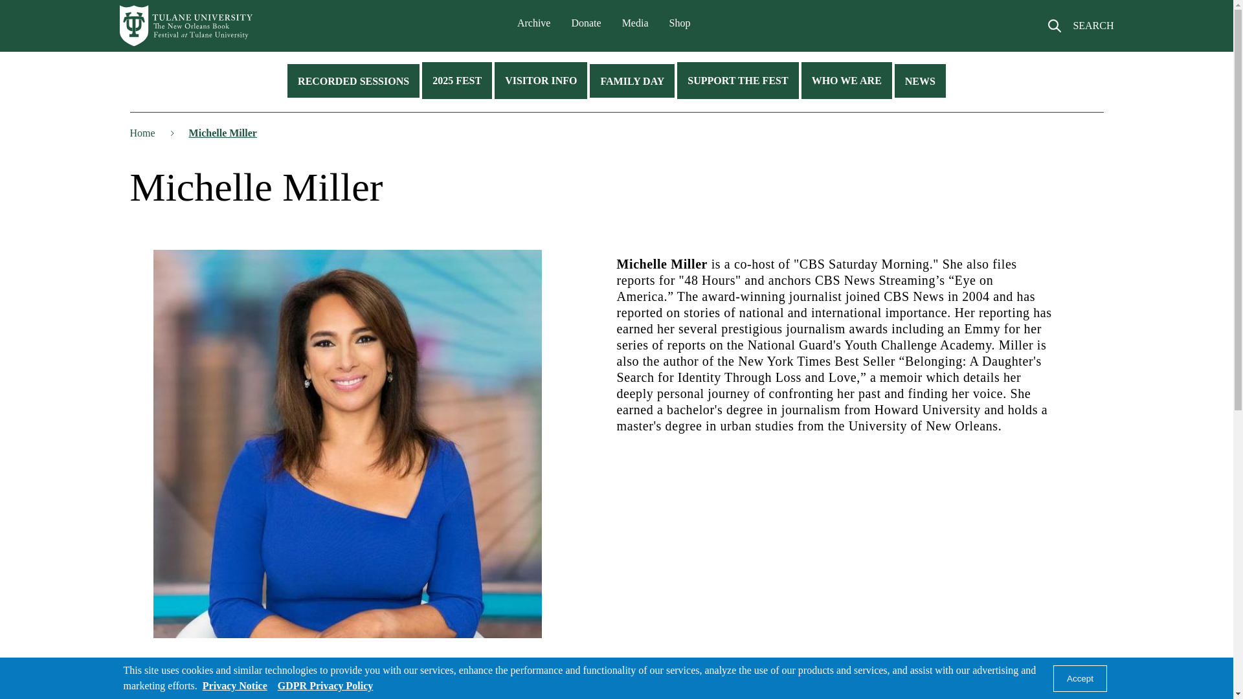 The height and width of the screenshot is (699, 1243). Describe the element at coordinates (680, 23) in the screenshot. I see `Shop` at that location.